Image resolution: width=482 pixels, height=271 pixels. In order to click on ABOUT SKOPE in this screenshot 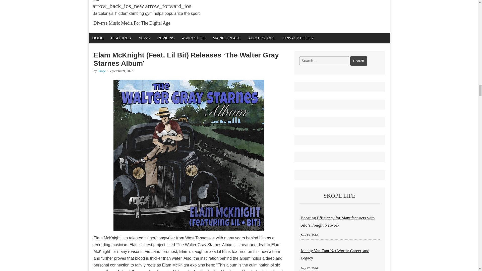, I will do `click(262, 38)`.